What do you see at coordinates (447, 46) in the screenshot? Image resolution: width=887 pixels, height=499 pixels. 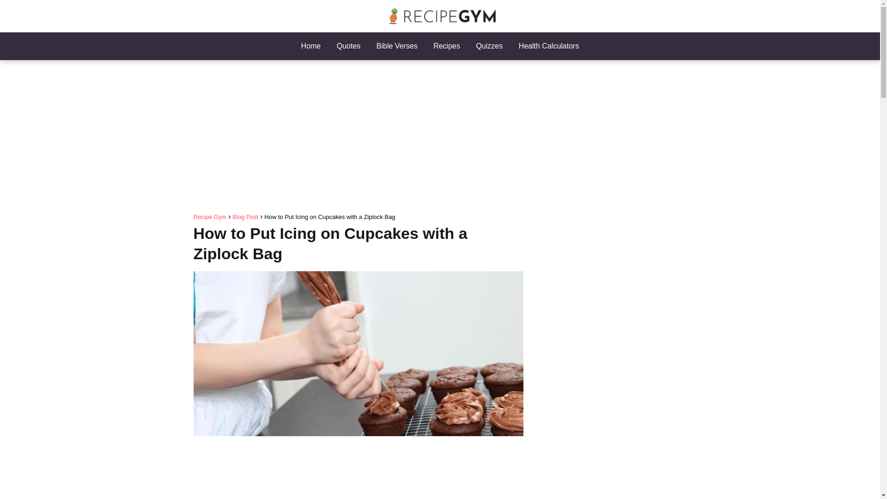 I see `Recipes` at bounding box center [447, 46].